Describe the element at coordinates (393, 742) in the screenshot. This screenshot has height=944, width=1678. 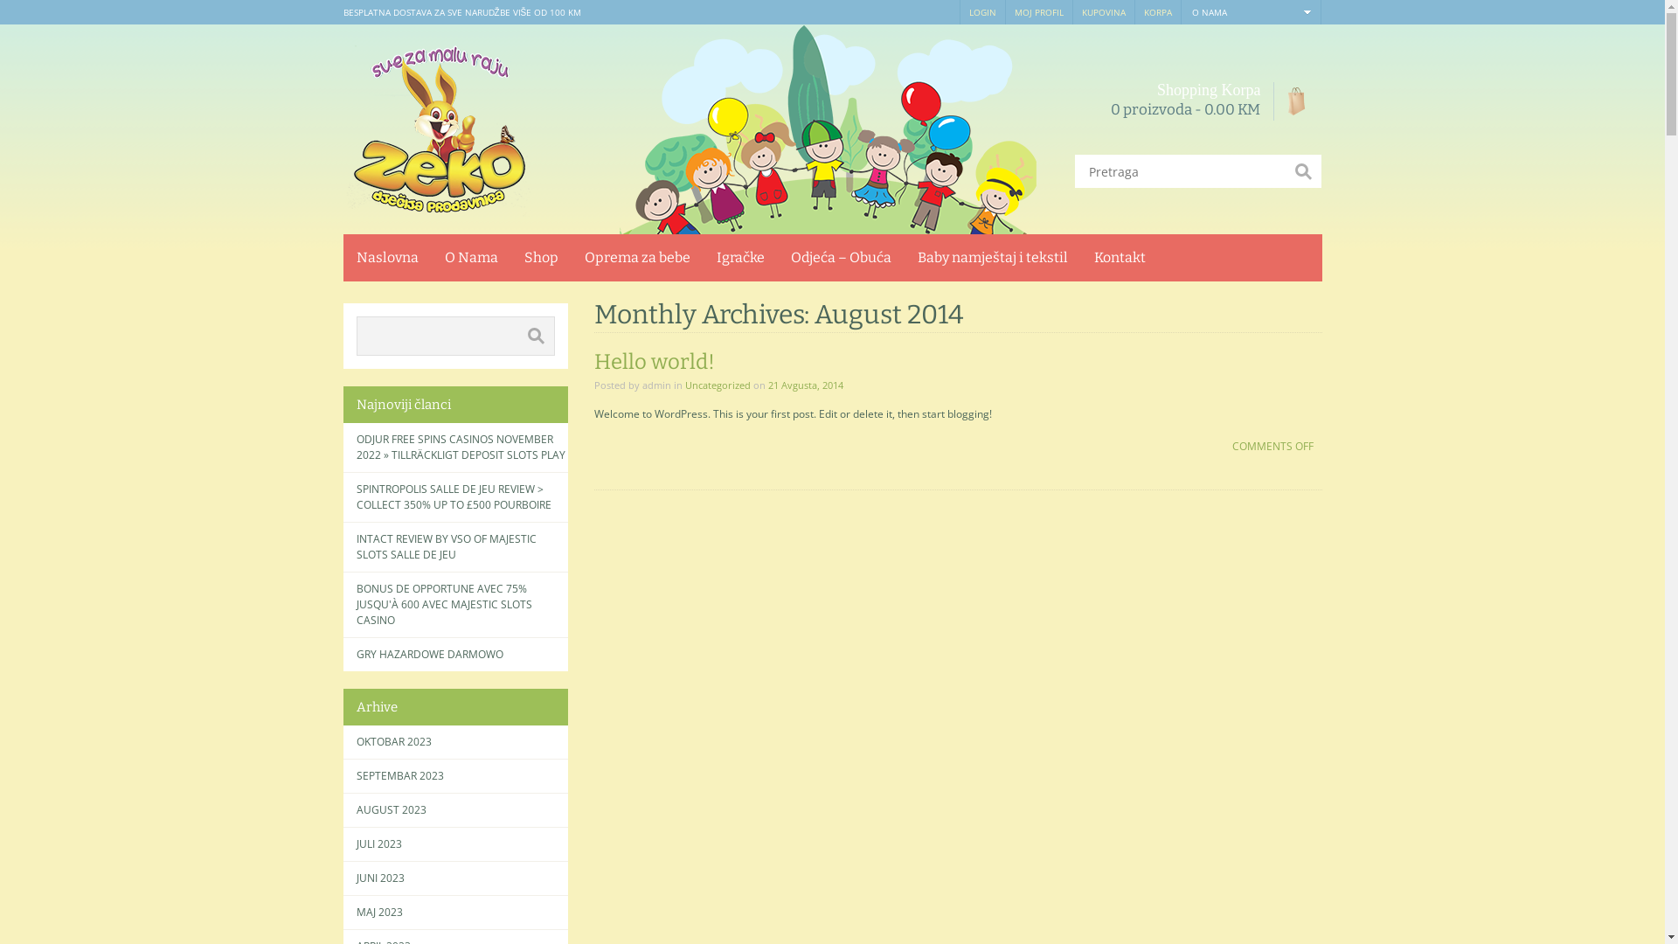
I see `OKTOBAR 2023` at that location.